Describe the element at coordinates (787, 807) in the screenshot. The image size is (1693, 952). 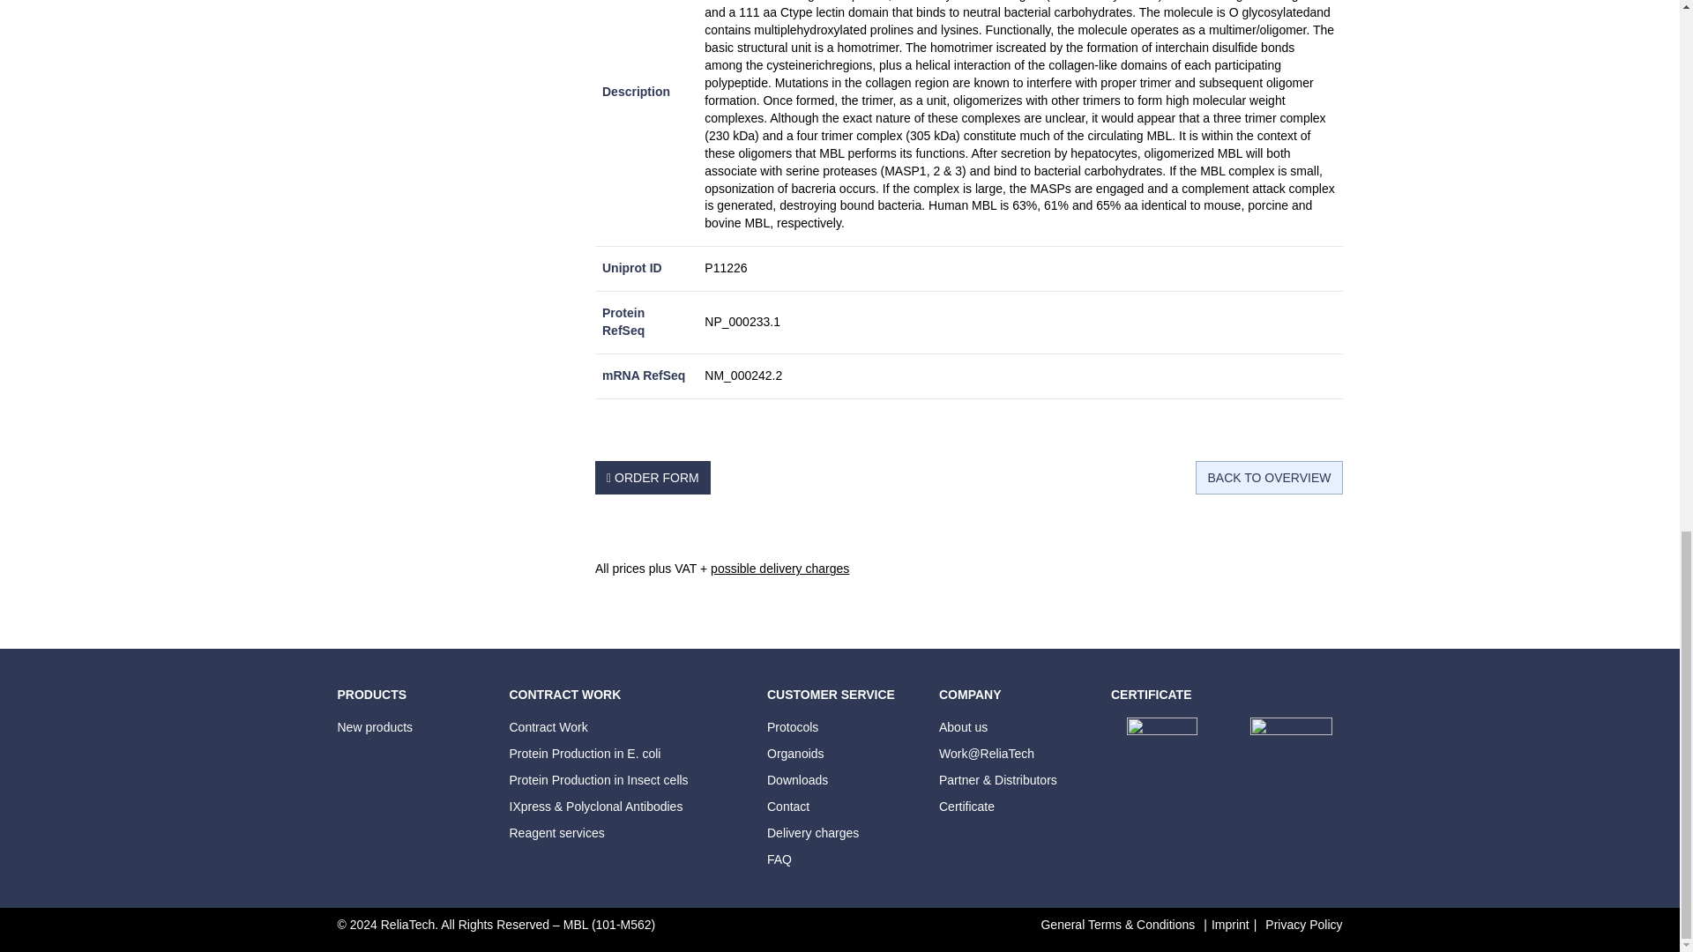
I see `Contact` at that location.